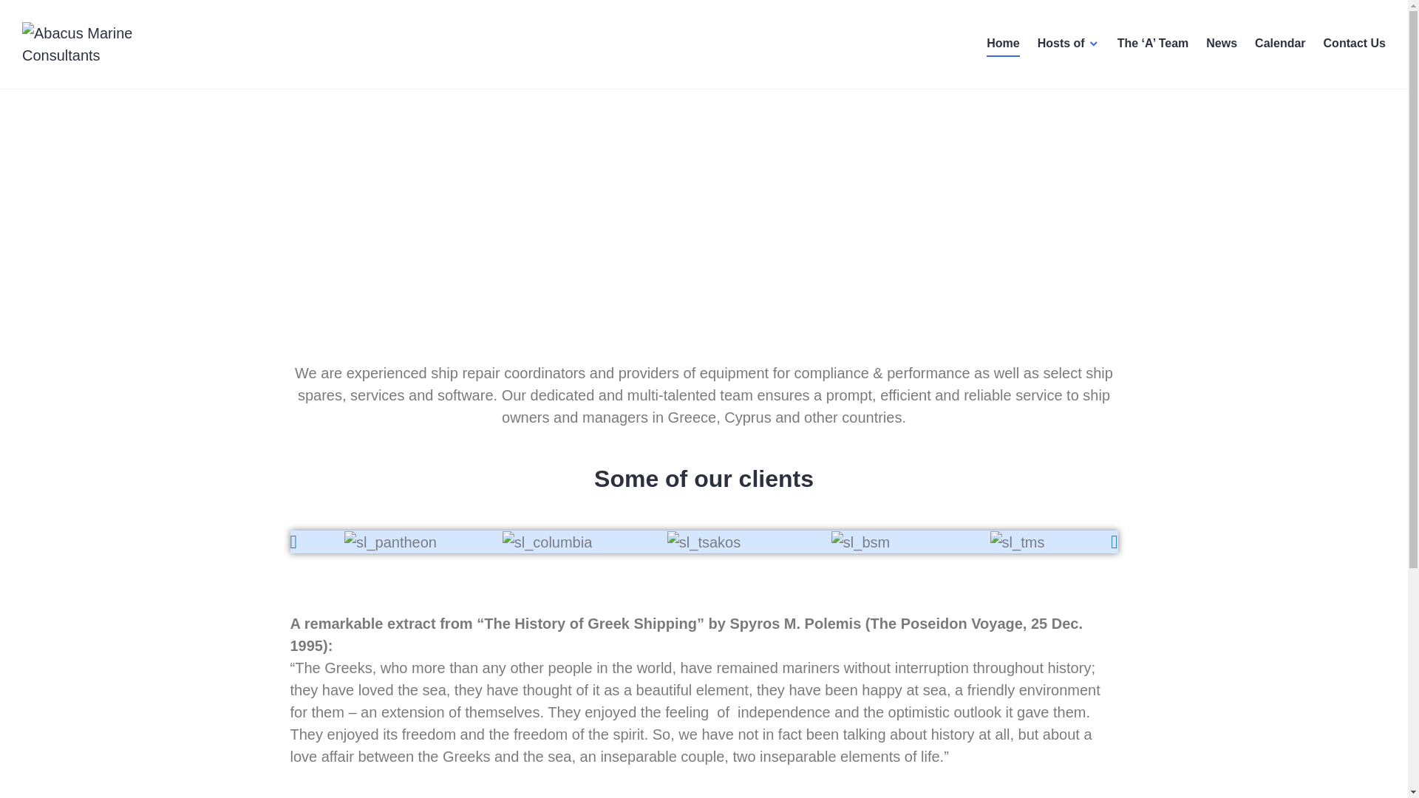 The height and width of the screenshot is (798, 1419). I want to click on Calendar, so click(1280, 44).